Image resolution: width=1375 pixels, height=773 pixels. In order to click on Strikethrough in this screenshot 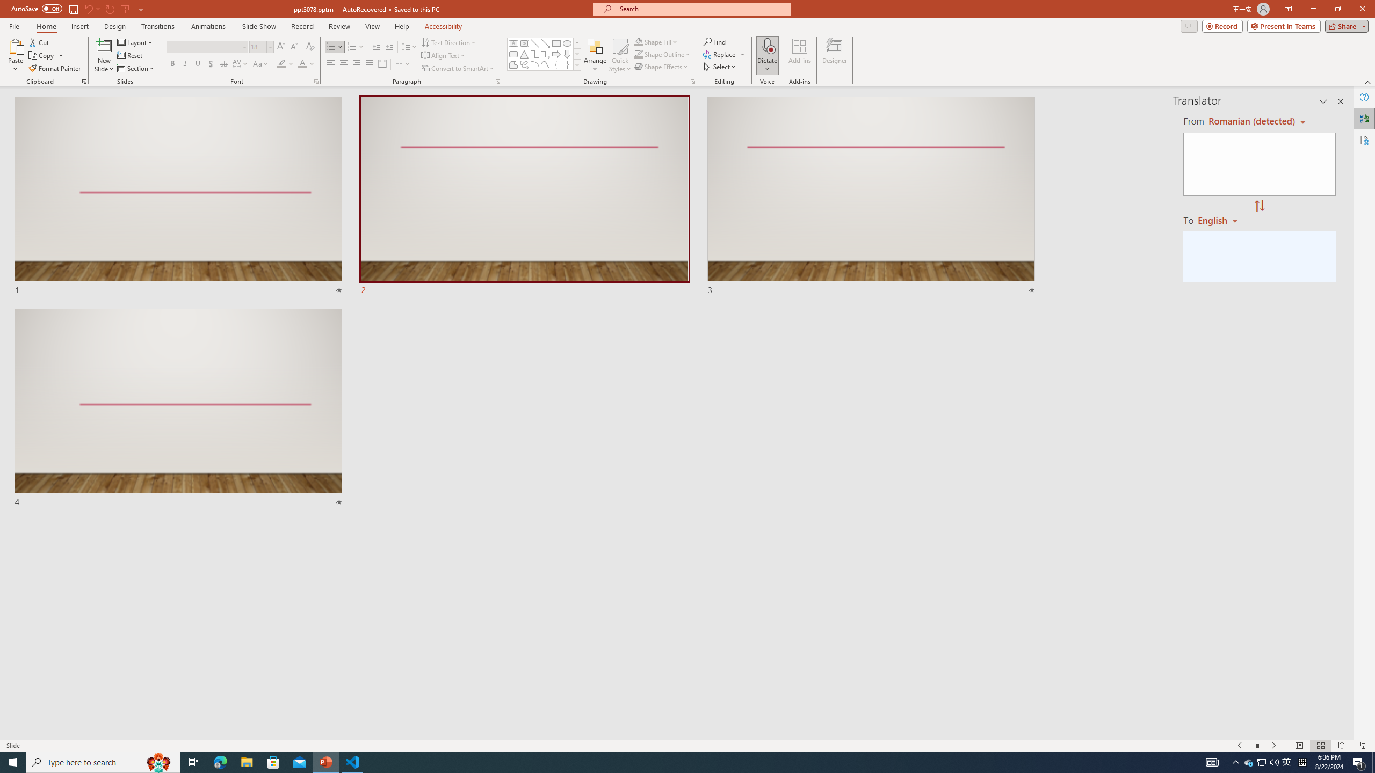, I will do `click(224, 64)`.